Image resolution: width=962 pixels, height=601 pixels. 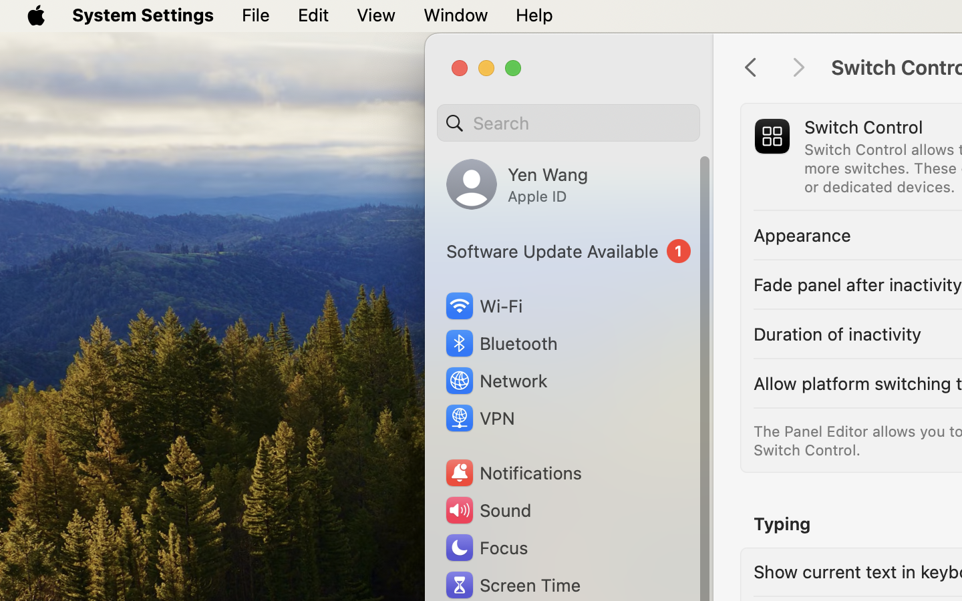 I want to click on Yen Wang, Apple ID, so click(x=517, y=184).